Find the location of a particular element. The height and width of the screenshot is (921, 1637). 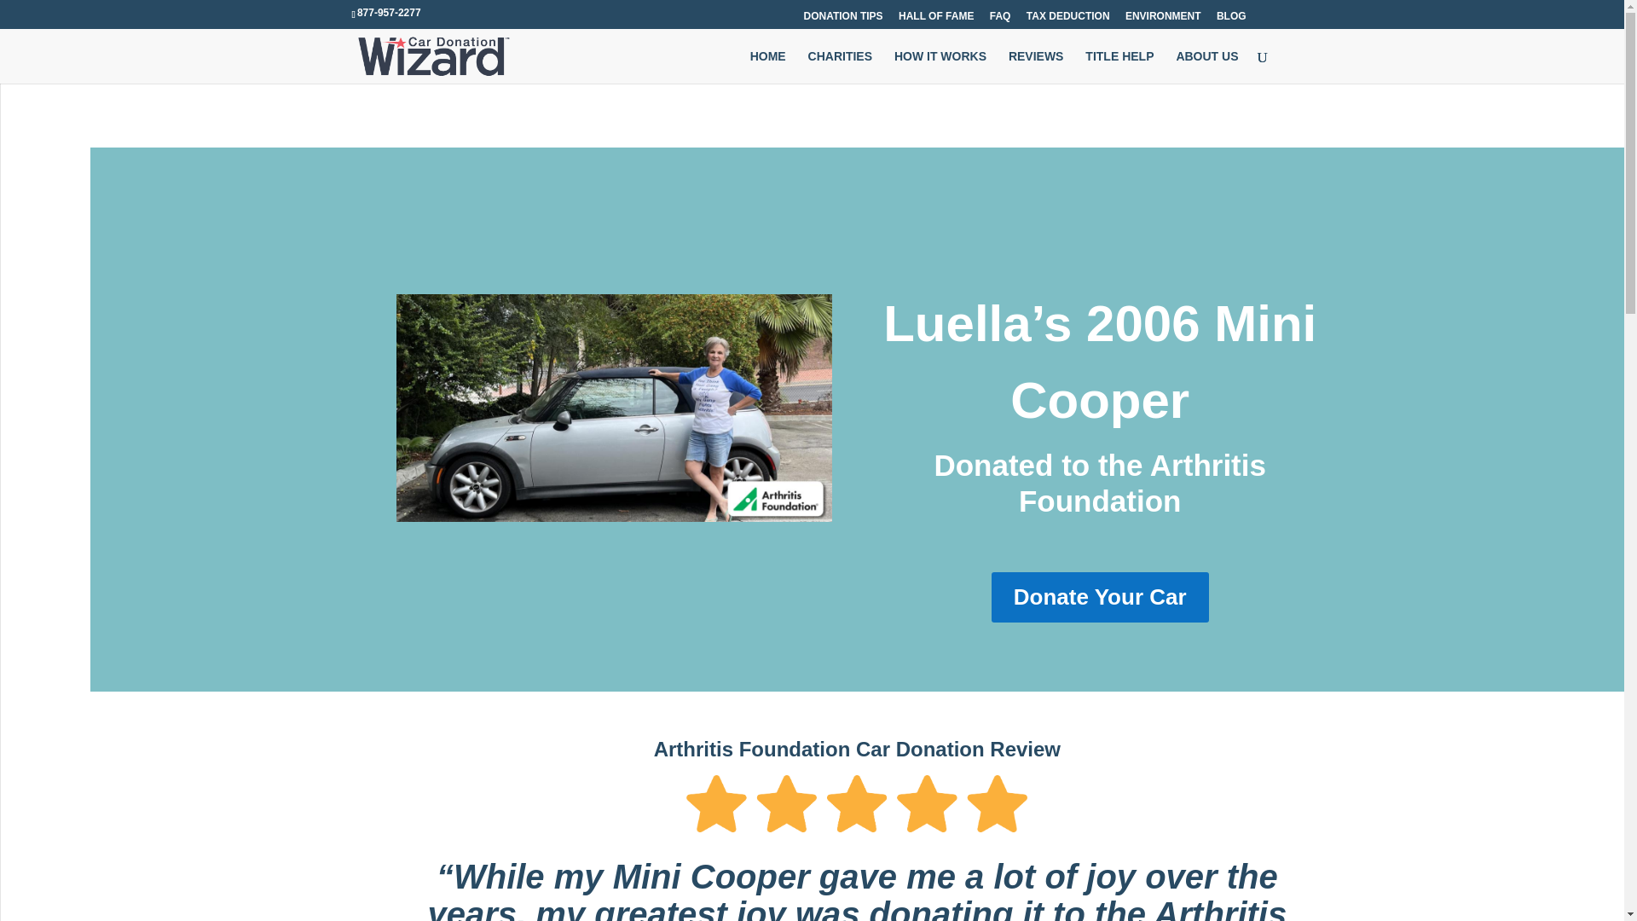

REVIEWS is located at coordinates (1036, 67).